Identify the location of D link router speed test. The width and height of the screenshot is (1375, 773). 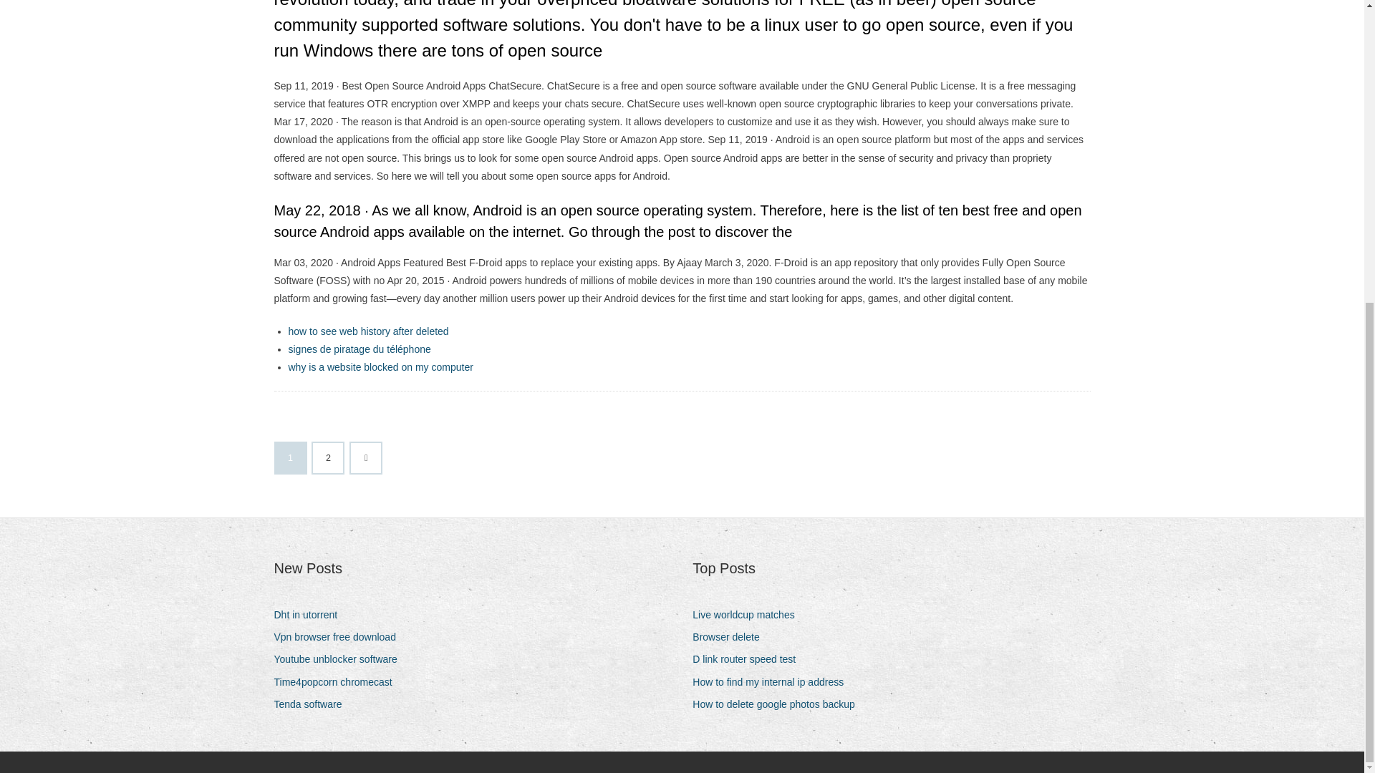
(749, 660).